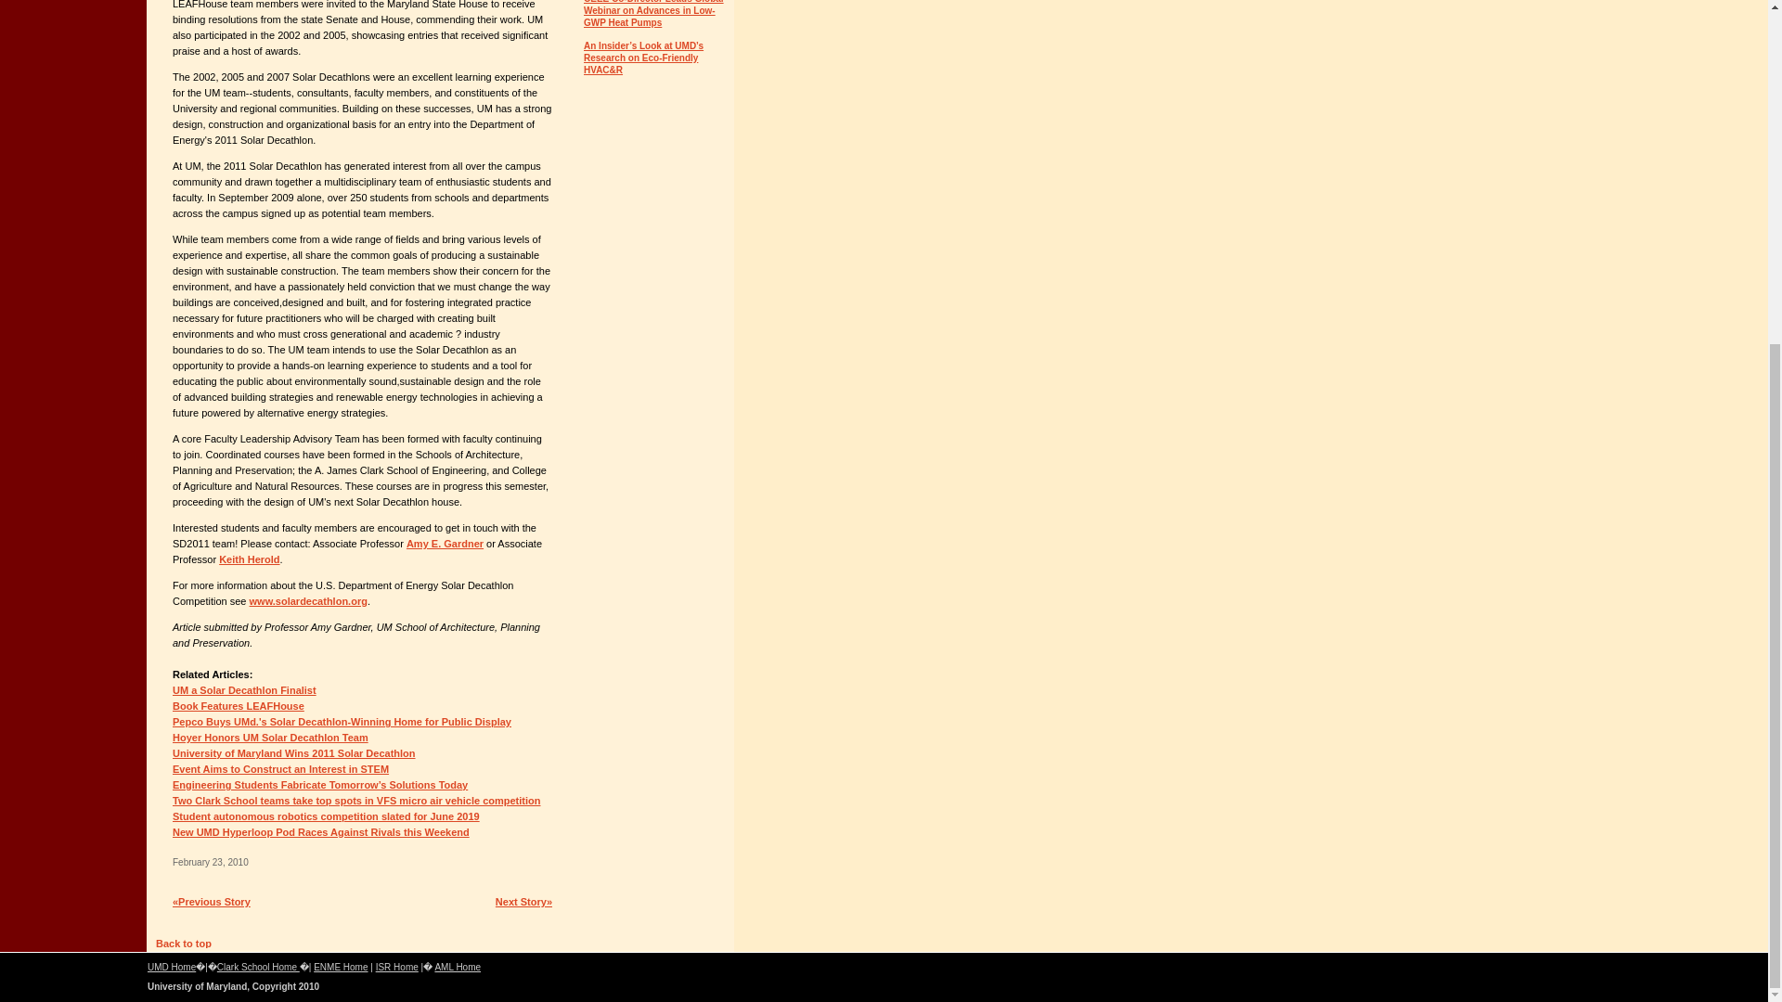 This screenshot has height=1002, width=1782. I want to click on New UMD Hyperloop Pod Races Against Rivals this Weekend, so click(321, 831).